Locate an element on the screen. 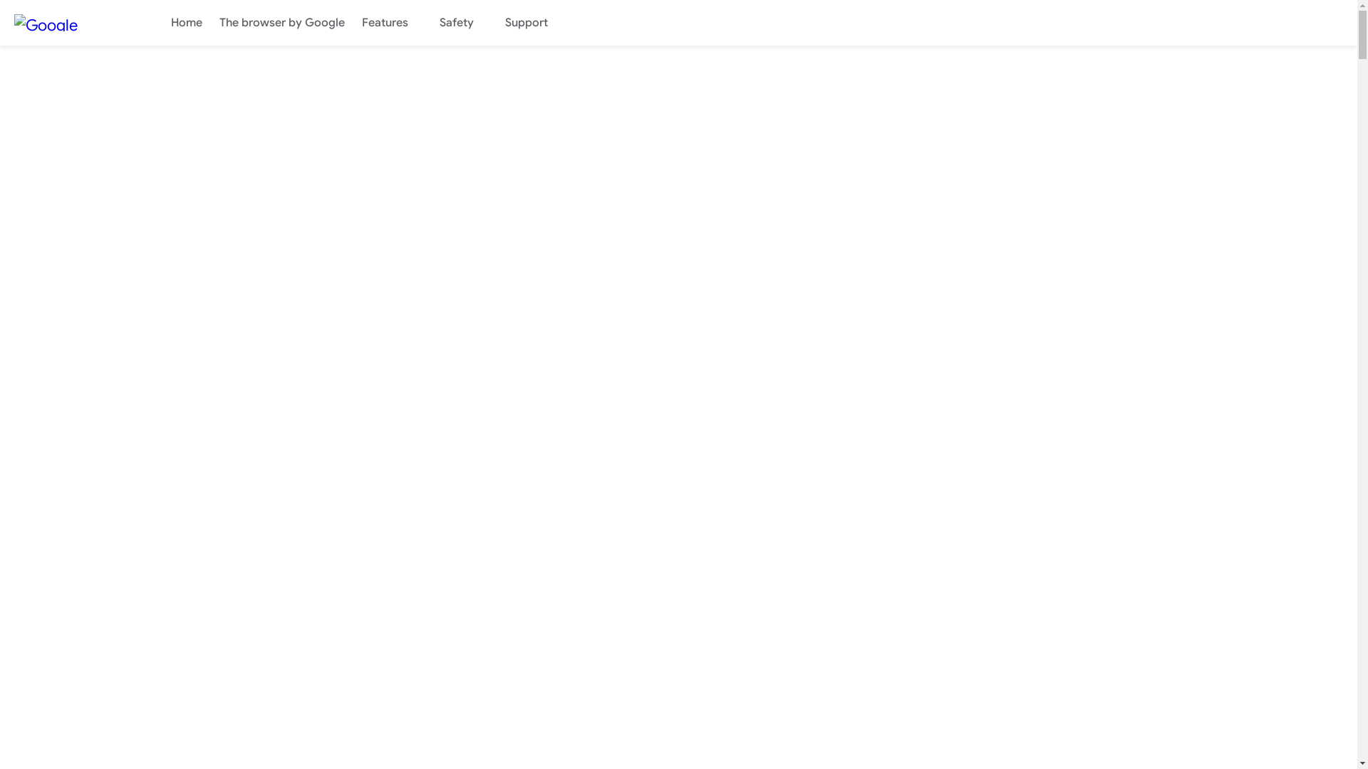 This screenshot has width=1368, height=769. The browser by Google is located at coordinates (282, 23).